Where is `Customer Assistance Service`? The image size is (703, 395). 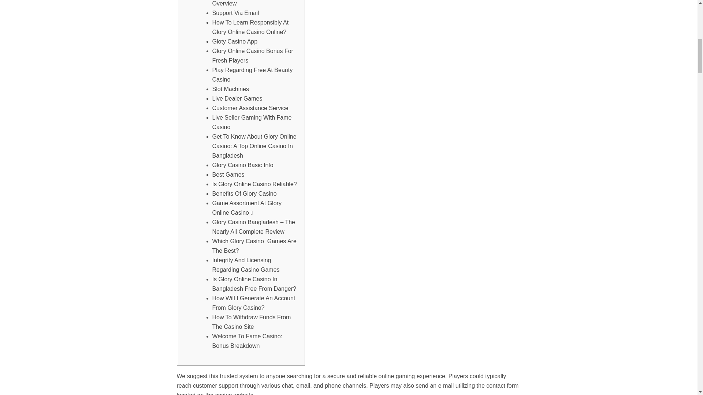 Customer Assistance Service is located at coordinates (250, 108).